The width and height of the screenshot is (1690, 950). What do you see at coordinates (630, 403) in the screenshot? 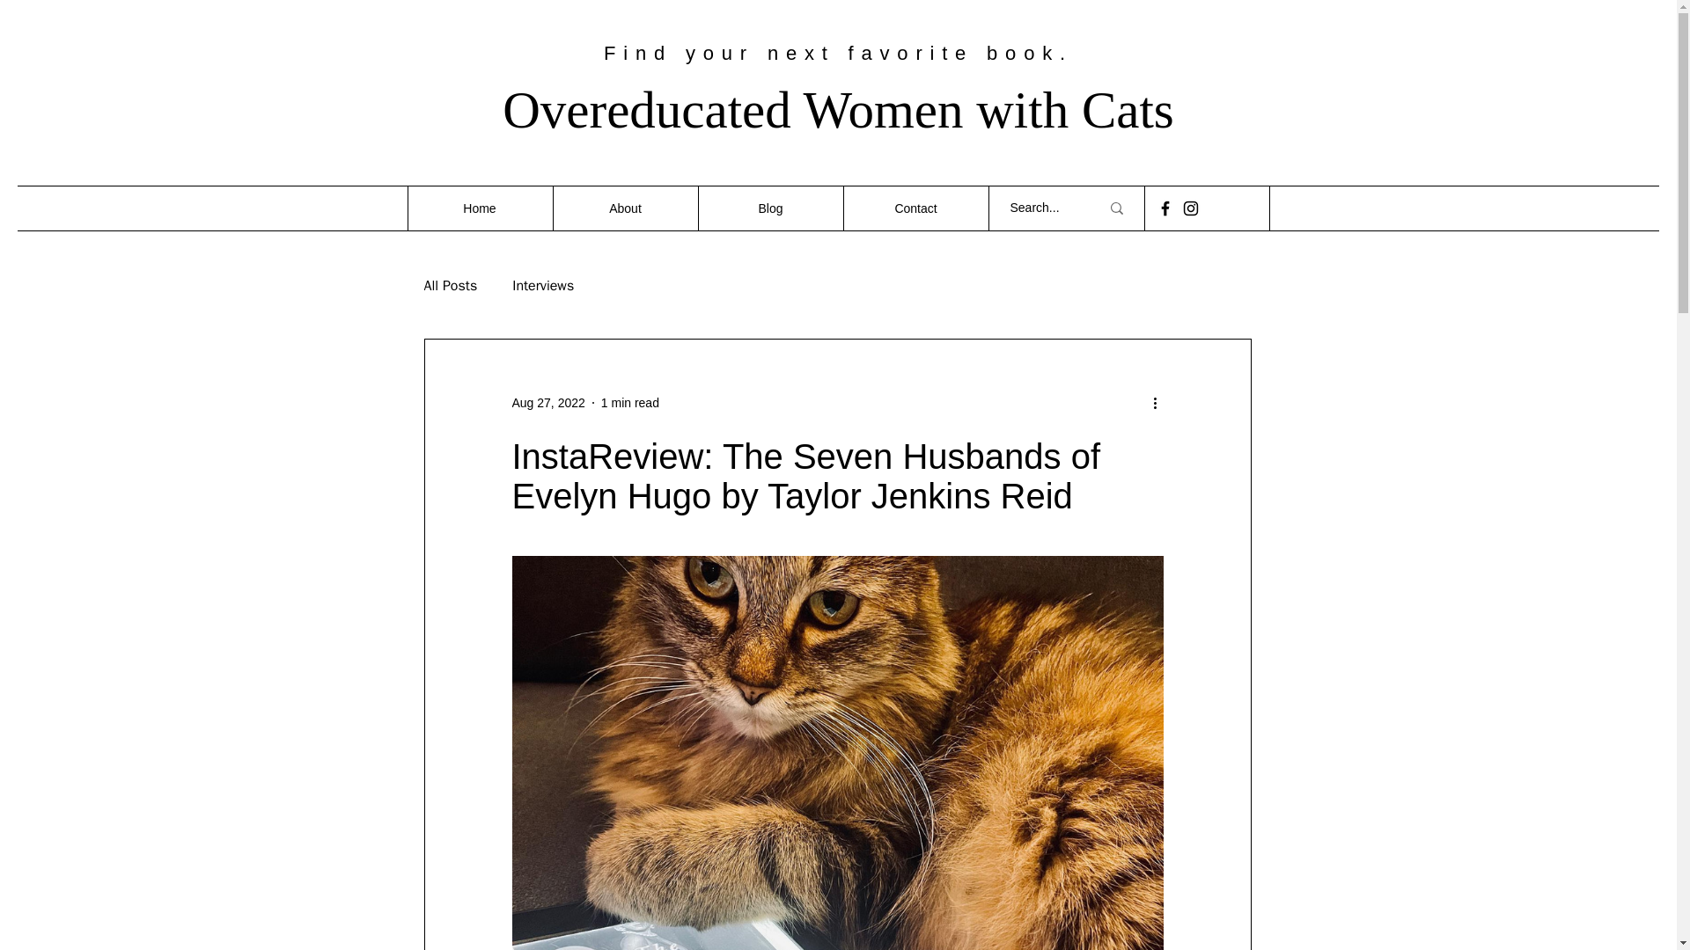
I see `1 min read` at bounding box center [630, 403].